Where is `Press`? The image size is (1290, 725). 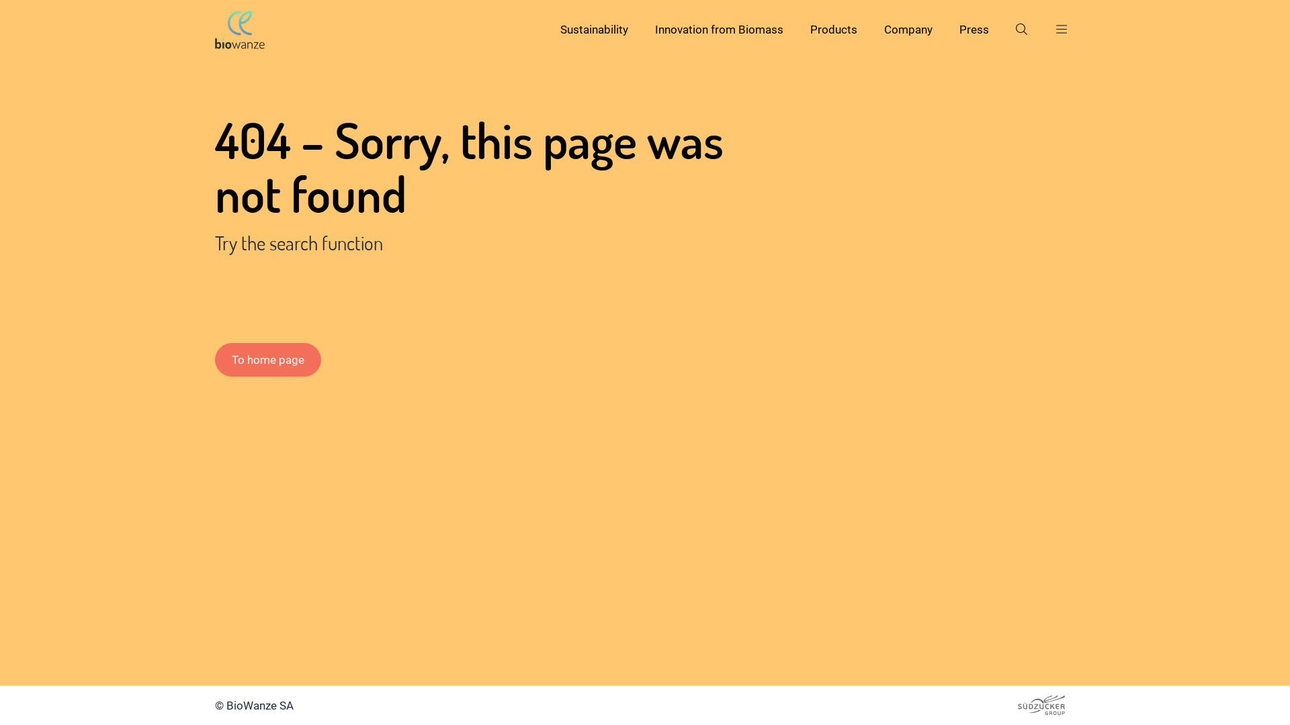
Press is located at coordinates (974, 30).